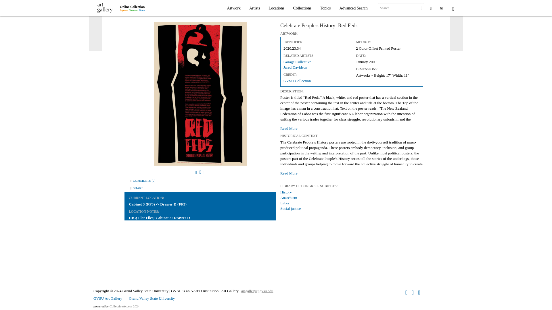 Image resolution: width=552 pixels, height=310 pixels. What do you see at coordinates (325, 8) in the screenshot?
I see `Topics` at bounding box center [325, 8].